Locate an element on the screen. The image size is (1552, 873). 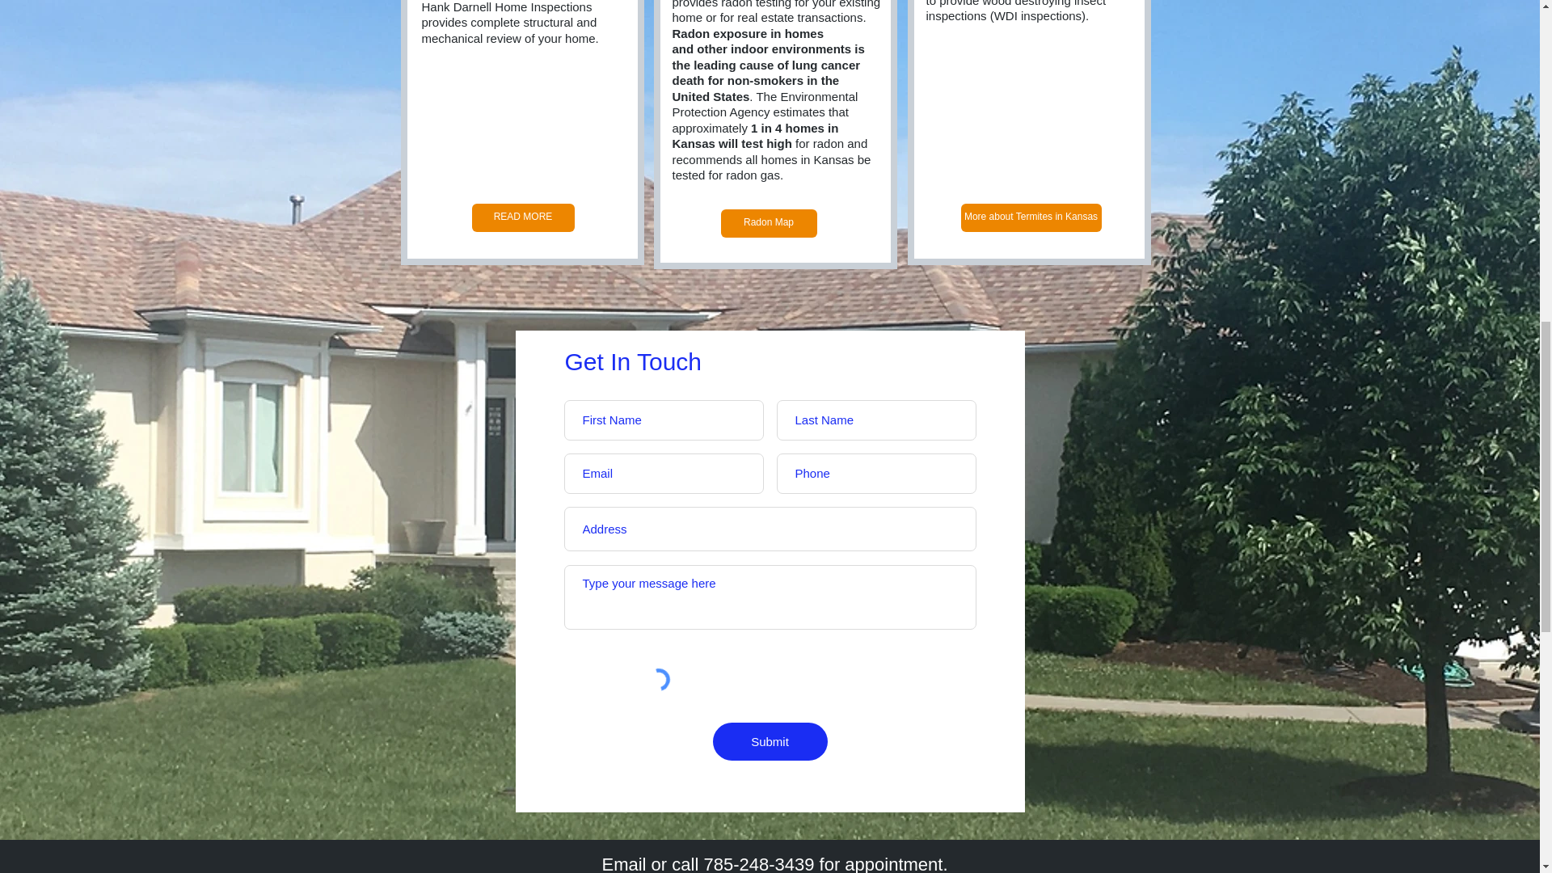
More about Termites in Kansas is located at coordinates (1030, 217).